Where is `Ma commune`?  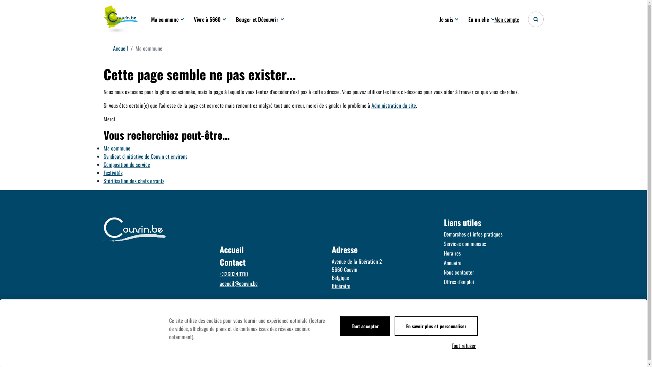 Ma commune is located at coordinates (117, 148).